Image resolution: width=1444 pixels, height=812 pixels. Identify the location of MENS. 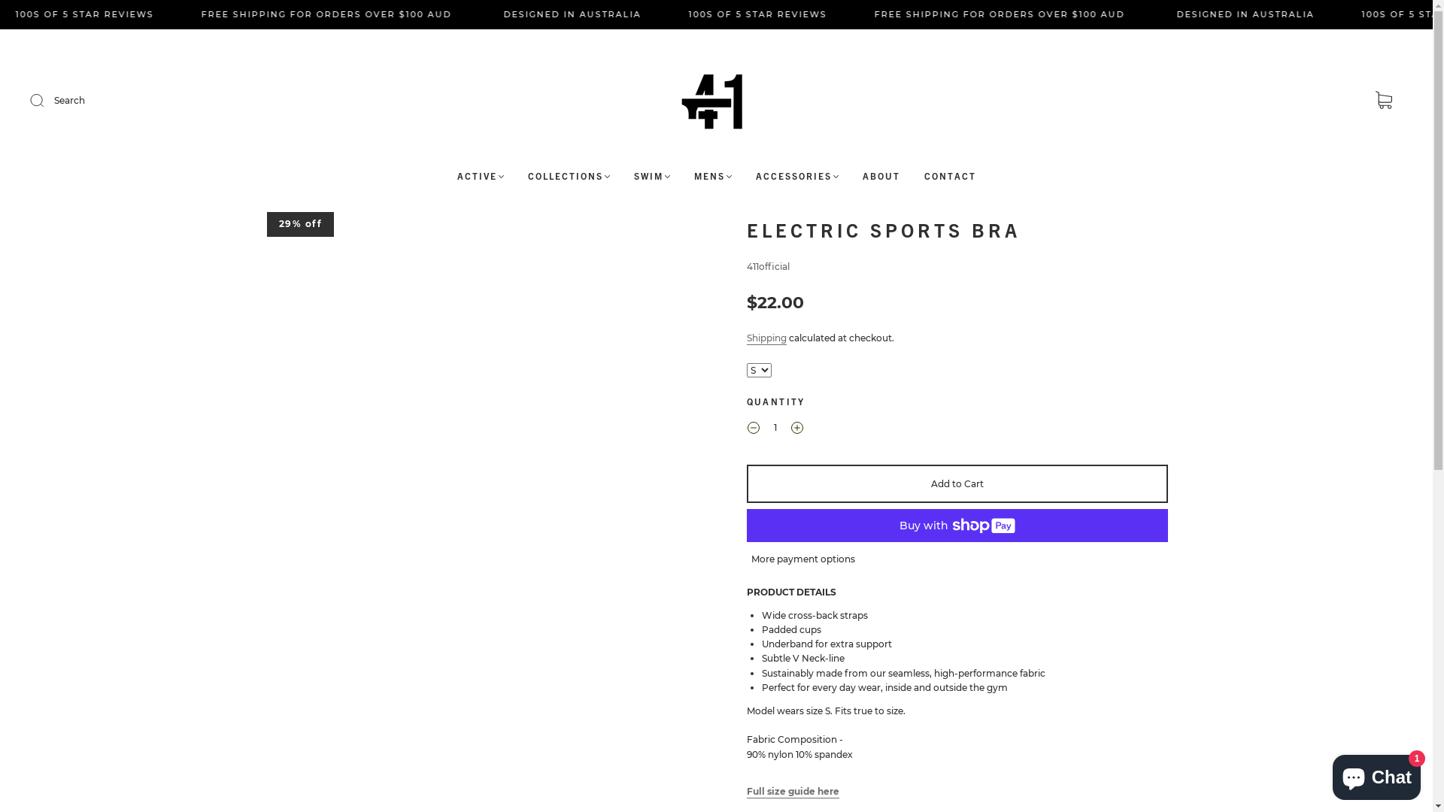
(712, 176).